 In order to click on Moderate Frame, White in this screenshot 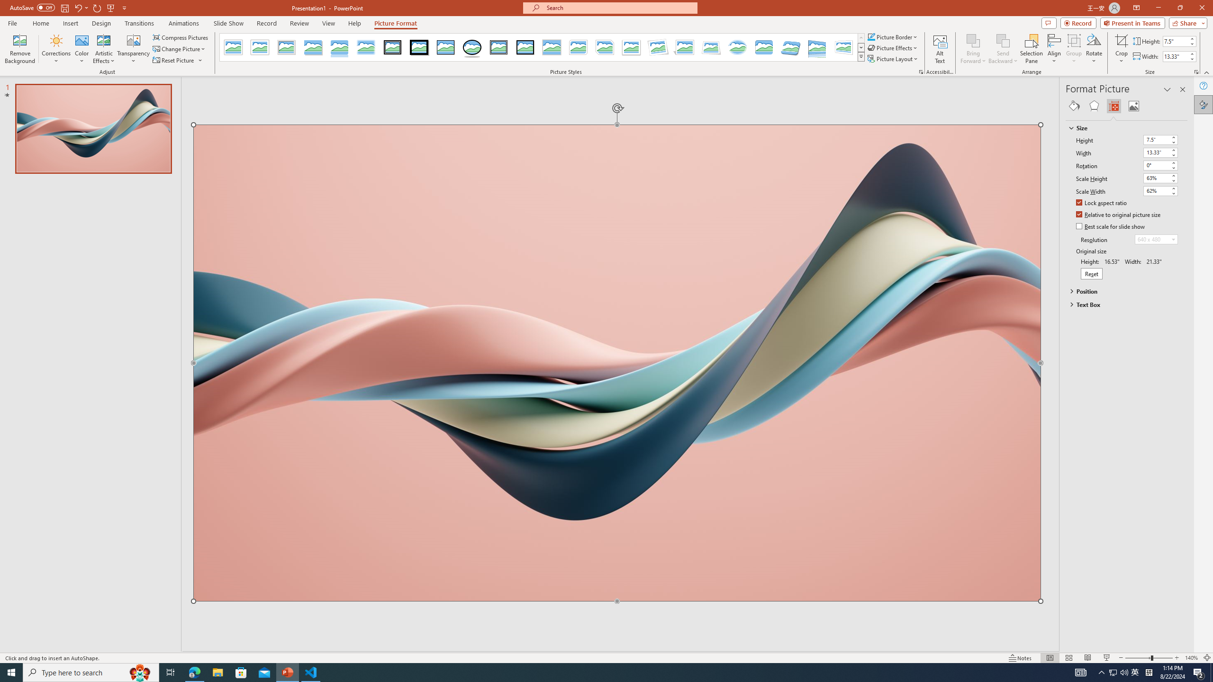, I will do `click(632, 47)`.